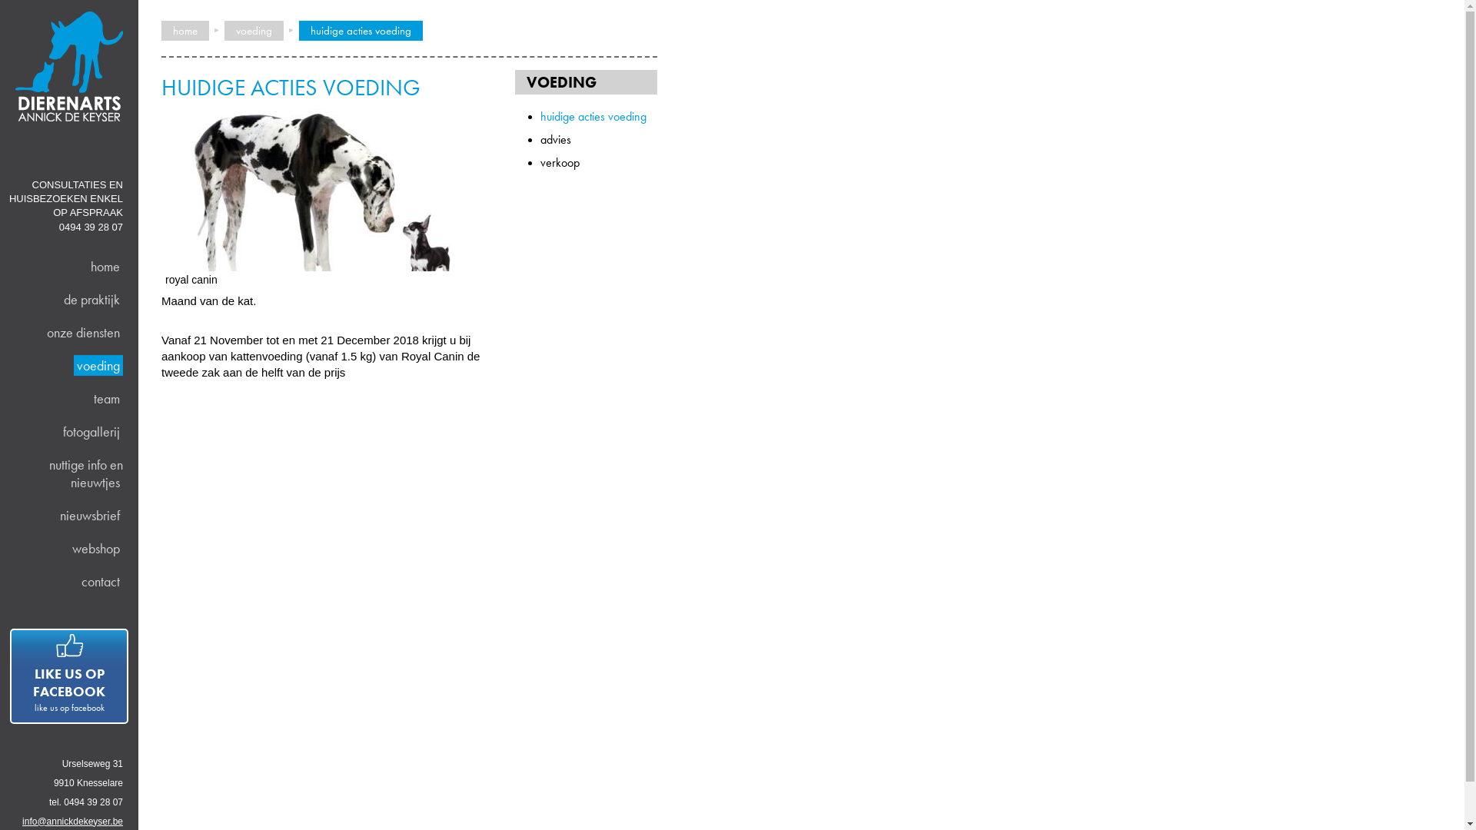 This screenshot has height=830, width=1476. I want to click on home, so click(105, 266).